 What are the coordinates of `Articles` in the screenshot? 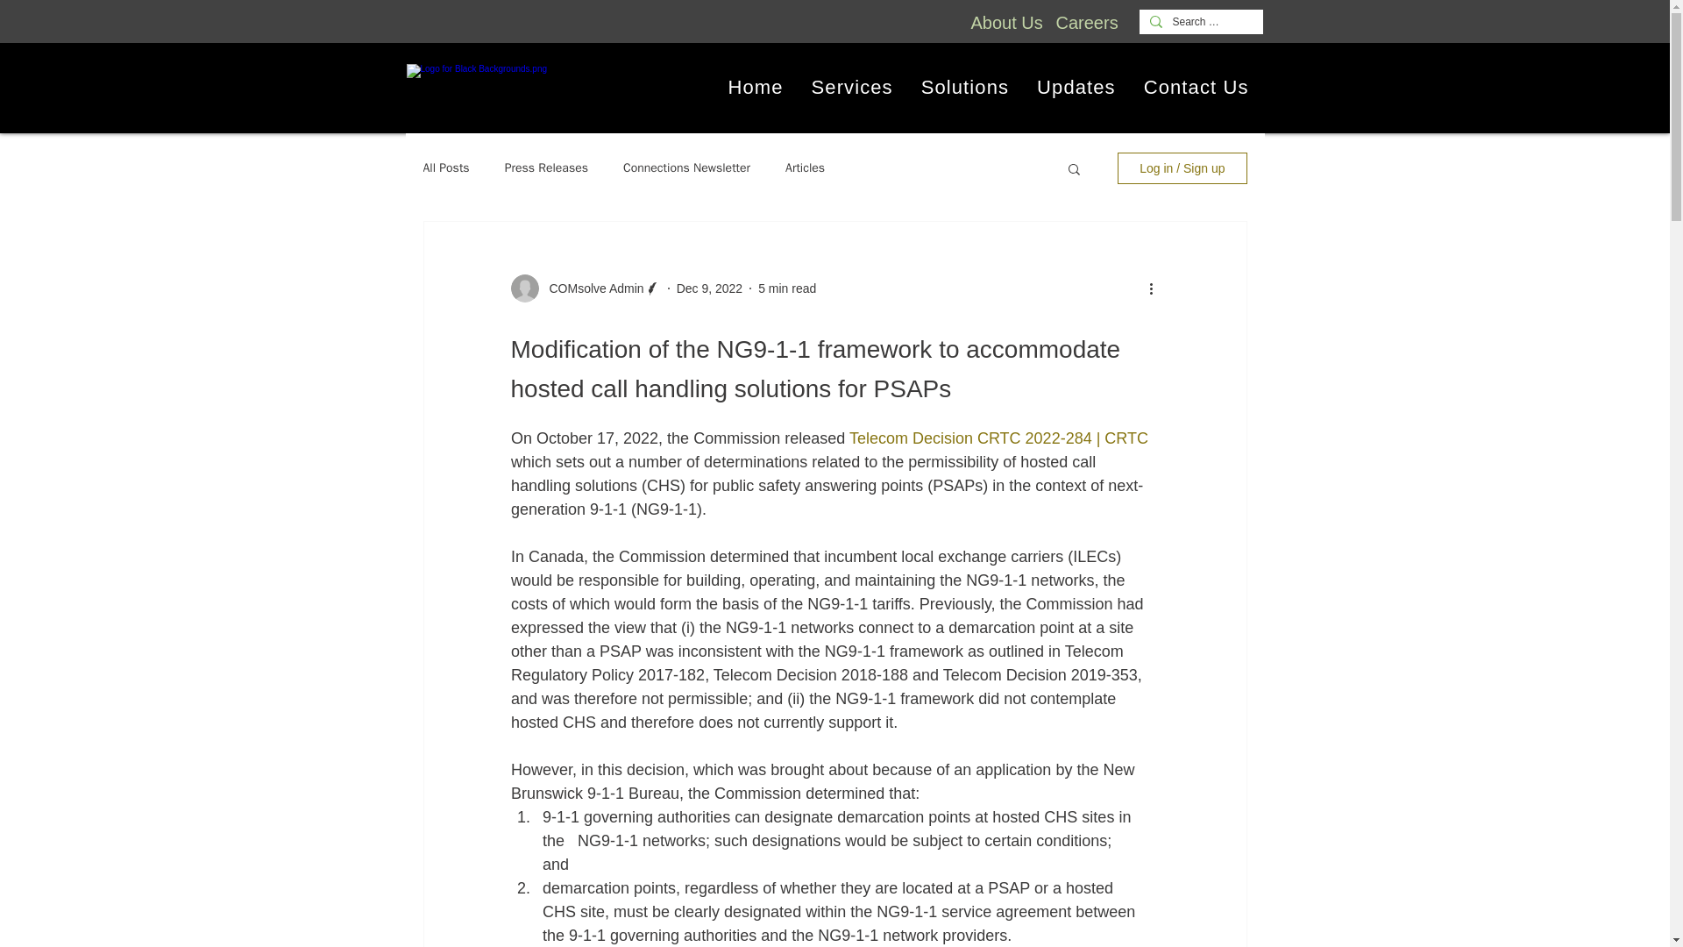 It's located at (805, 167).